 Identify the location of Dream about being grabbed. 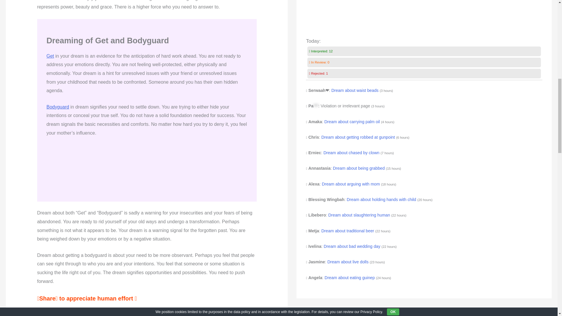
(358, 168).